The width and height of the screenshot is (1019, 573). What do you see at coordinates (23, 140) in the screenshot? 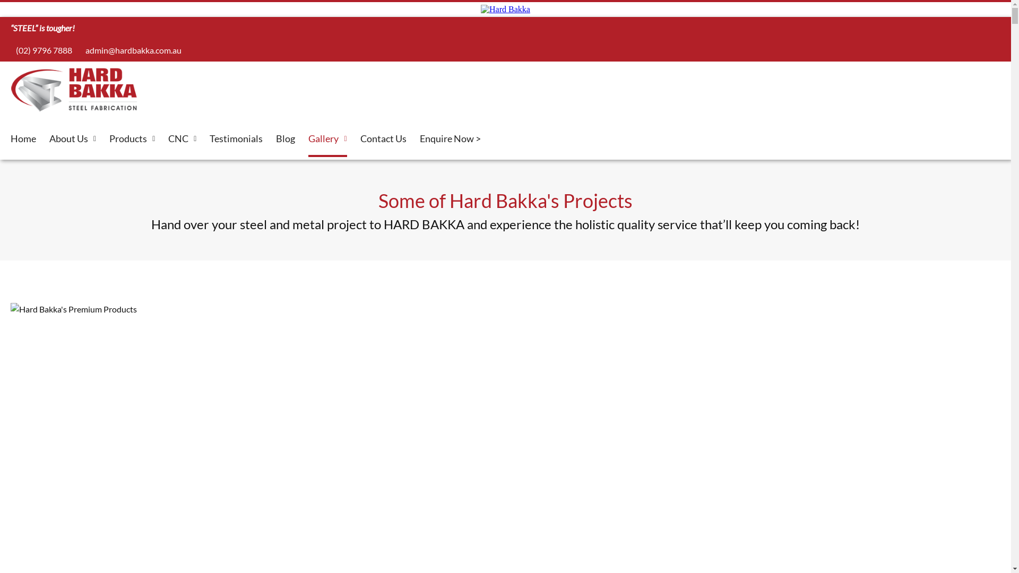
I see `Home` at bounding box center [23, 140].